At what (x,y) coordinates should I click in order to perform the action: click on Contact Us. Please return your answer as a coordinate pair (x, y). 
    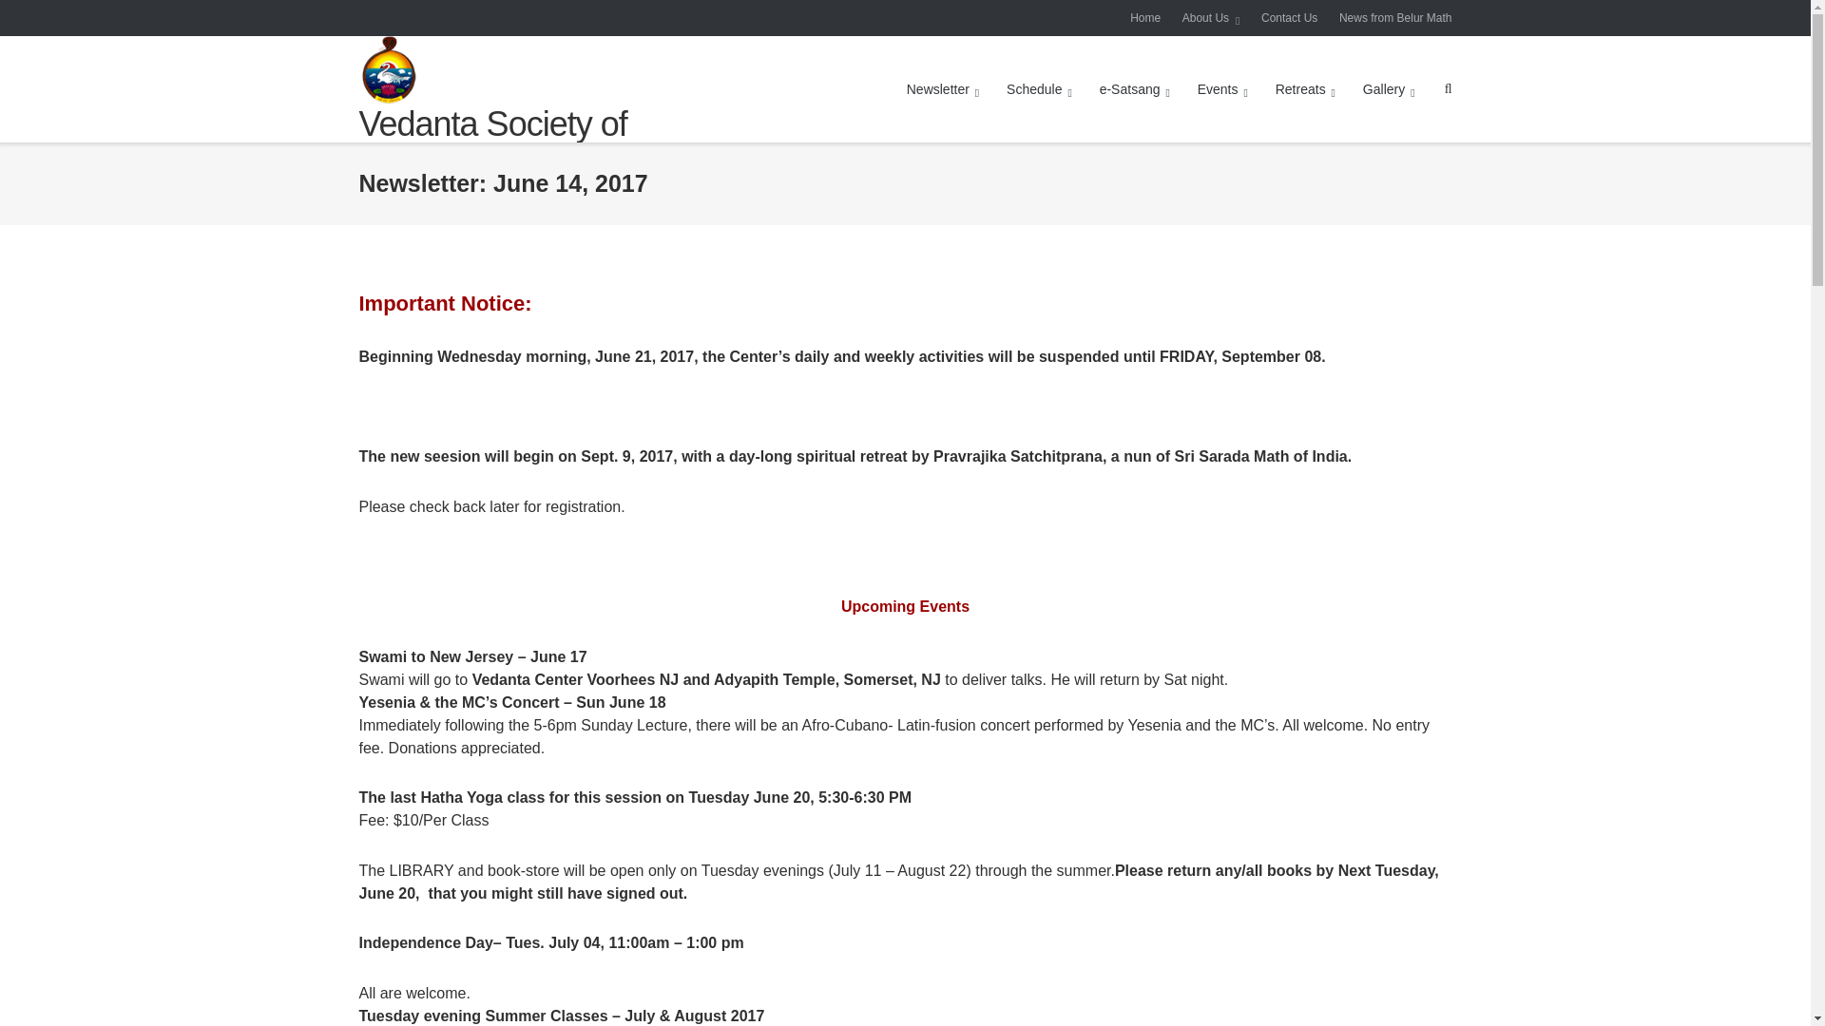
    Looking at the image, I should click on (1289, 17).